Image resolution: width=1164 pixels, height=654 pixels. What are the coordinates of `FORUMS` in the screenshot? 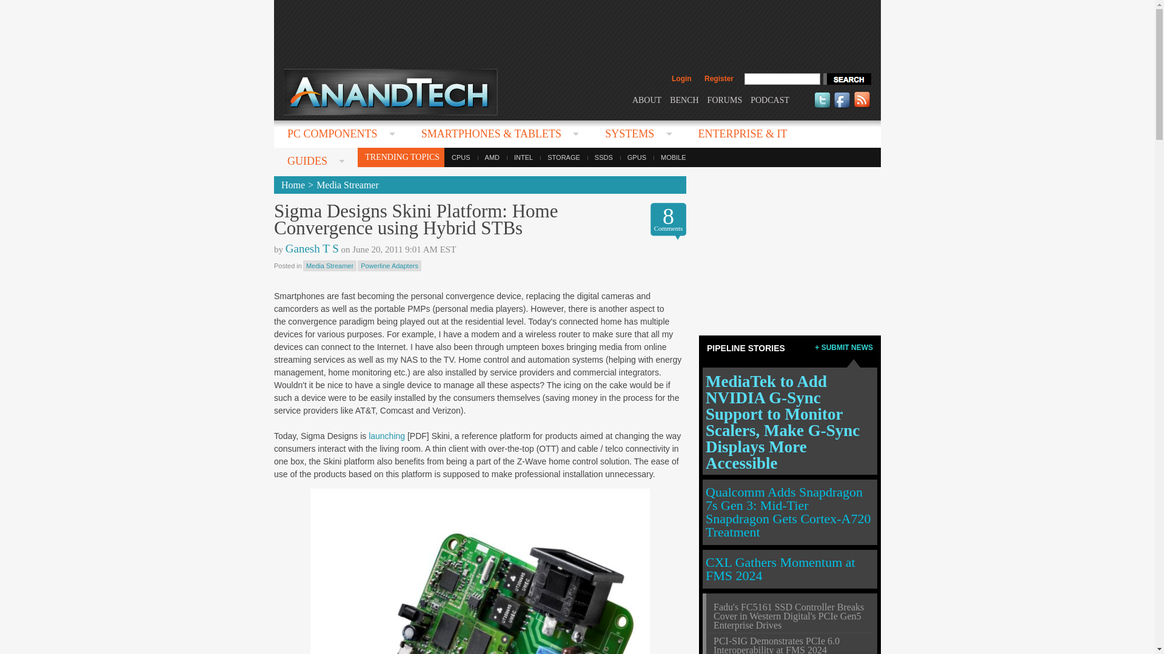 It's located at (725, 99).